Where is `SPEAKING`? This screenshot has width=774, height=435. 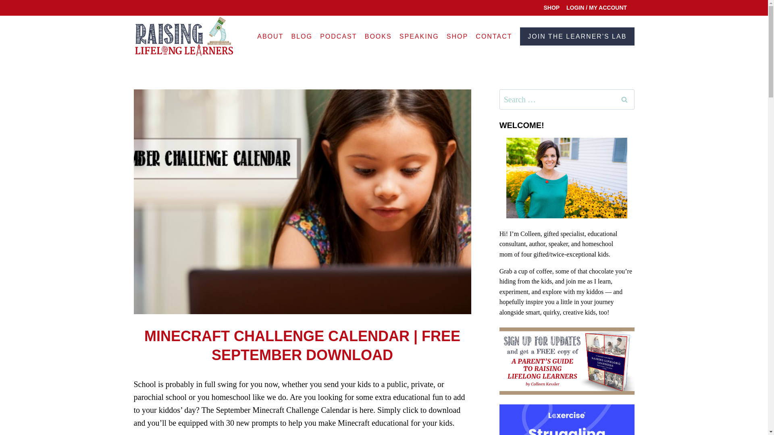
SPEAKING is located at coordinates (419, 36).